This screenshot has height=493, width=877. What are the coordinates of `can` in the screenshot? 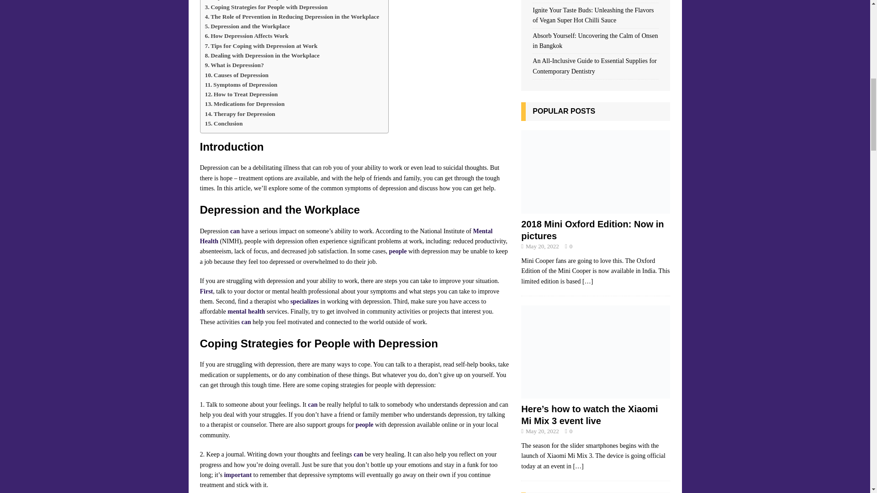 It's located at (312, 404).